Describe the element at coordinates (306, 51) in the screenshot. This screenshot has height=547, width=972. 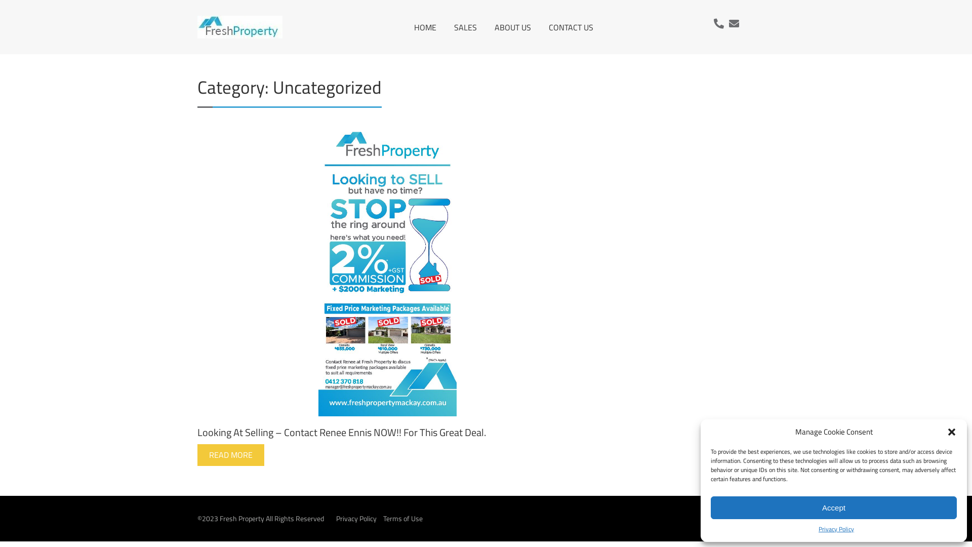
I see `FRESH PROPERTY` at that location.